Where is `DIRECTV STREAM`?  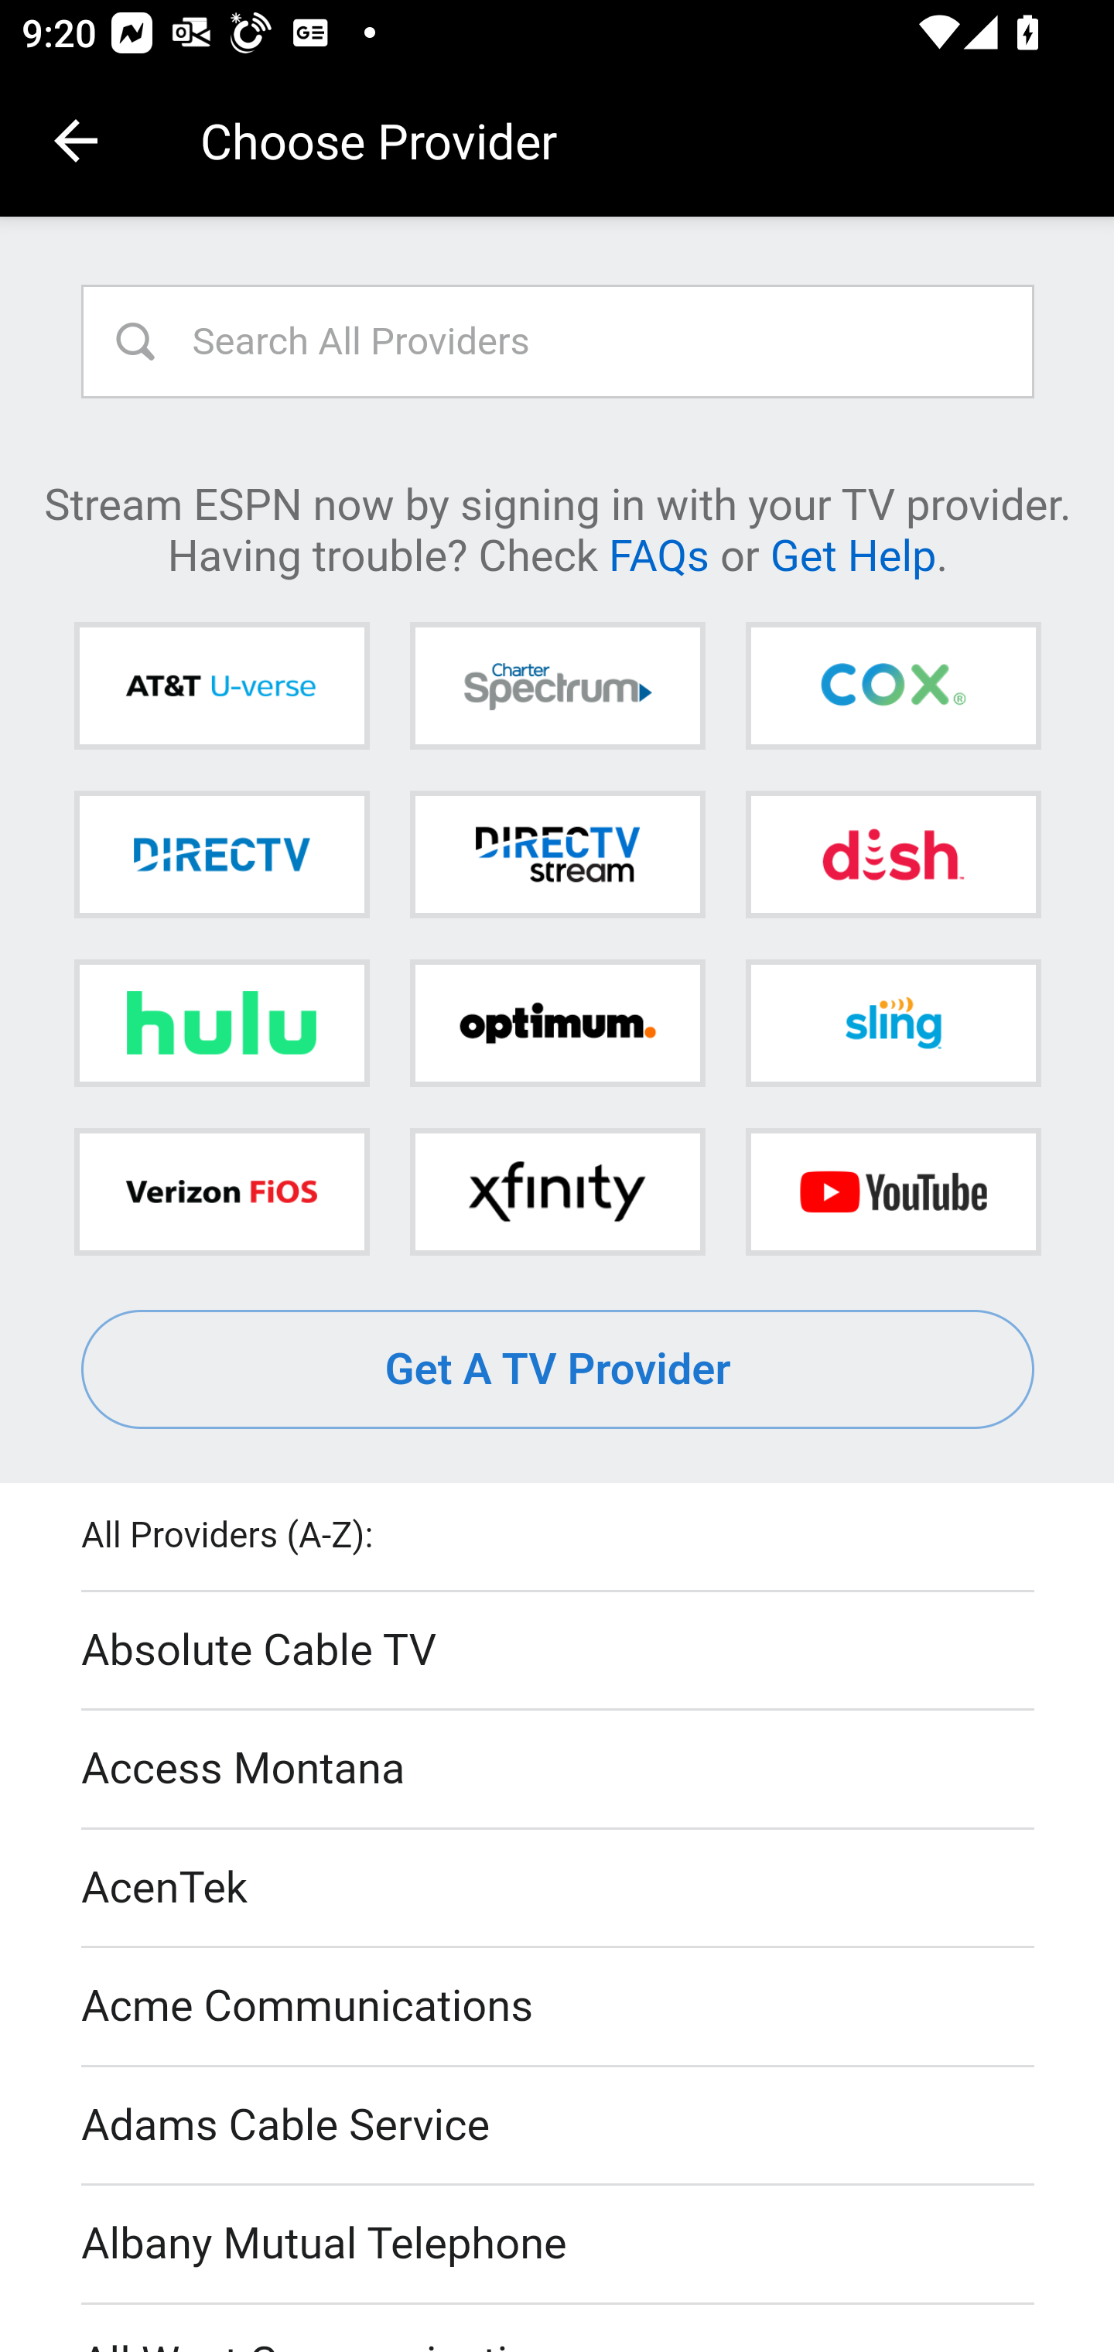
DIRECTV STREAM is located at coordinates (557, 853).